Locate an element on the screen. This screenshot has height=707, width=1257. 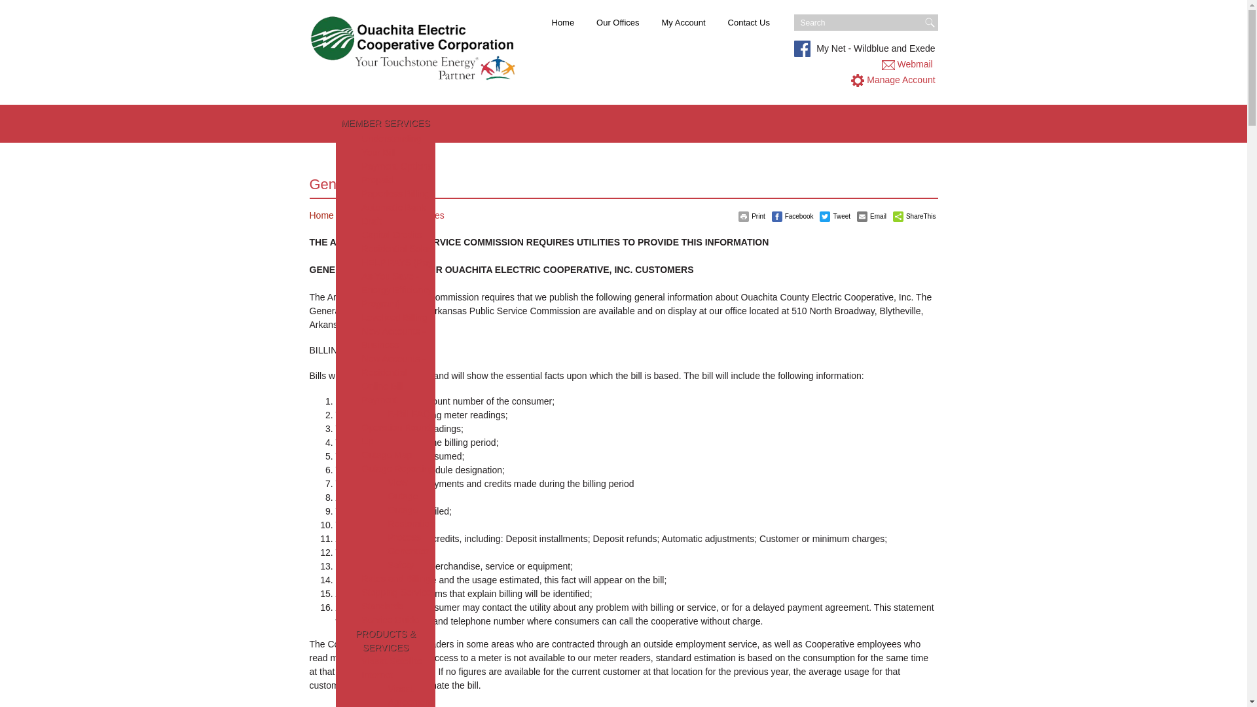
Ouachita Electric Cooperative Corporation is located at coordinates (414, 50).